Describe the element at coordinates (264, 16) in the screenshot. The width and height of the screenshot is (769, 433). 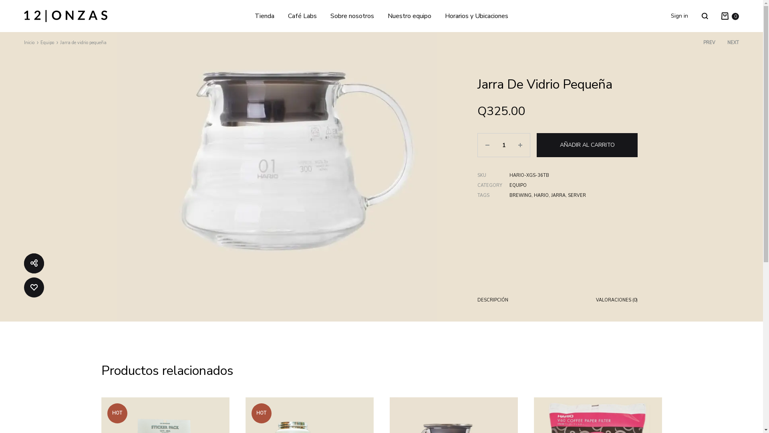
I see `Tienda` at that location.